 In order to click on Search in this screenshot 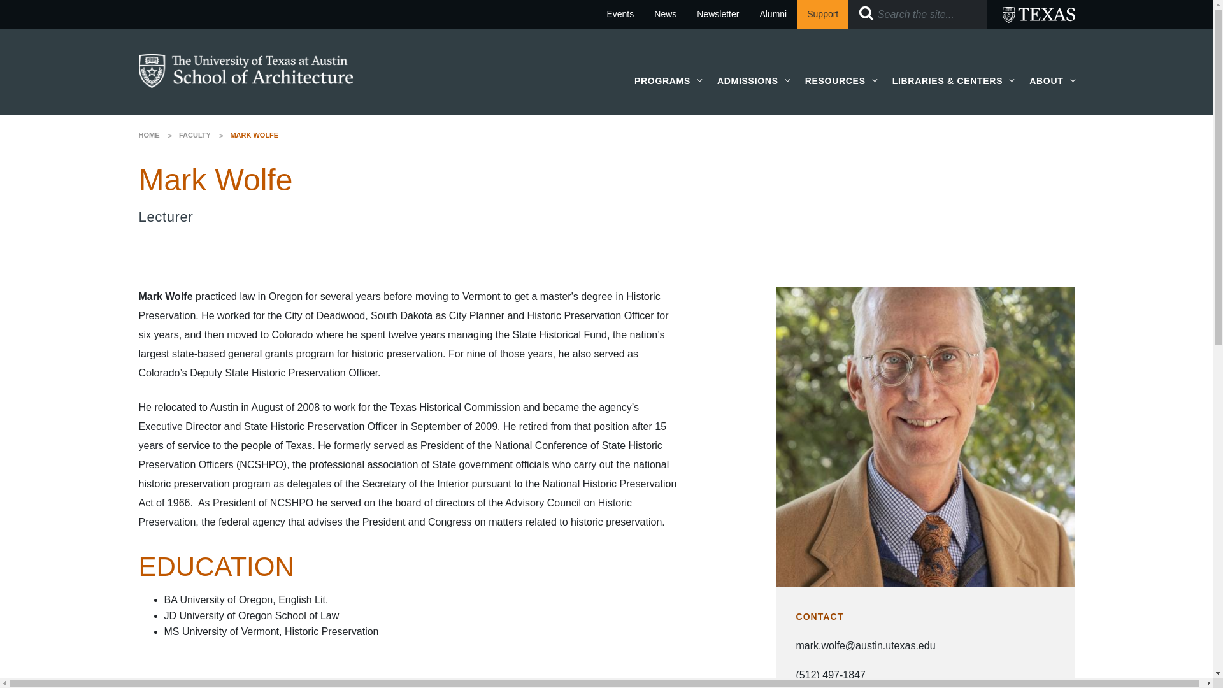, I will do `click(866, 13)`.